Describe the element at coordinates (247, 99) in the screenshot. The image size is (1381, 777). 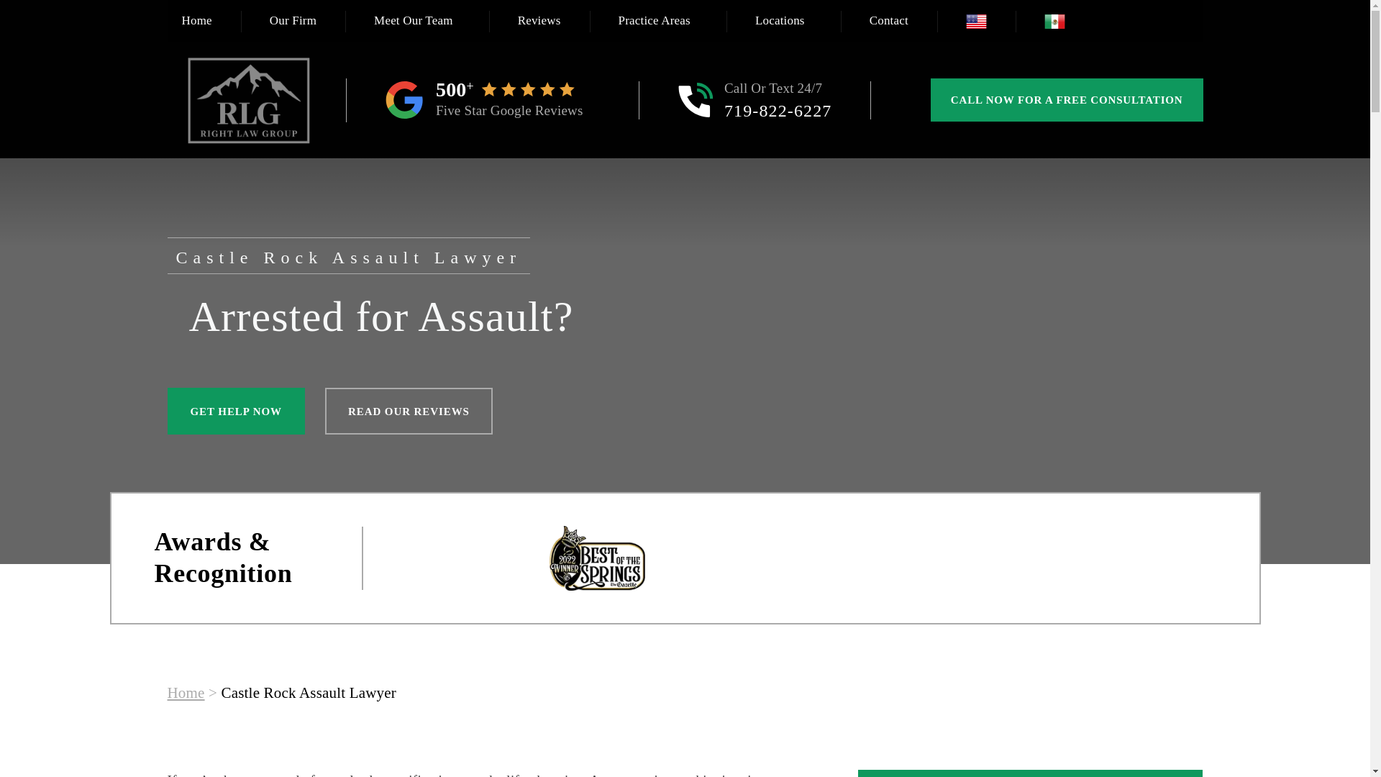
I see `Right Law Group` at that location.